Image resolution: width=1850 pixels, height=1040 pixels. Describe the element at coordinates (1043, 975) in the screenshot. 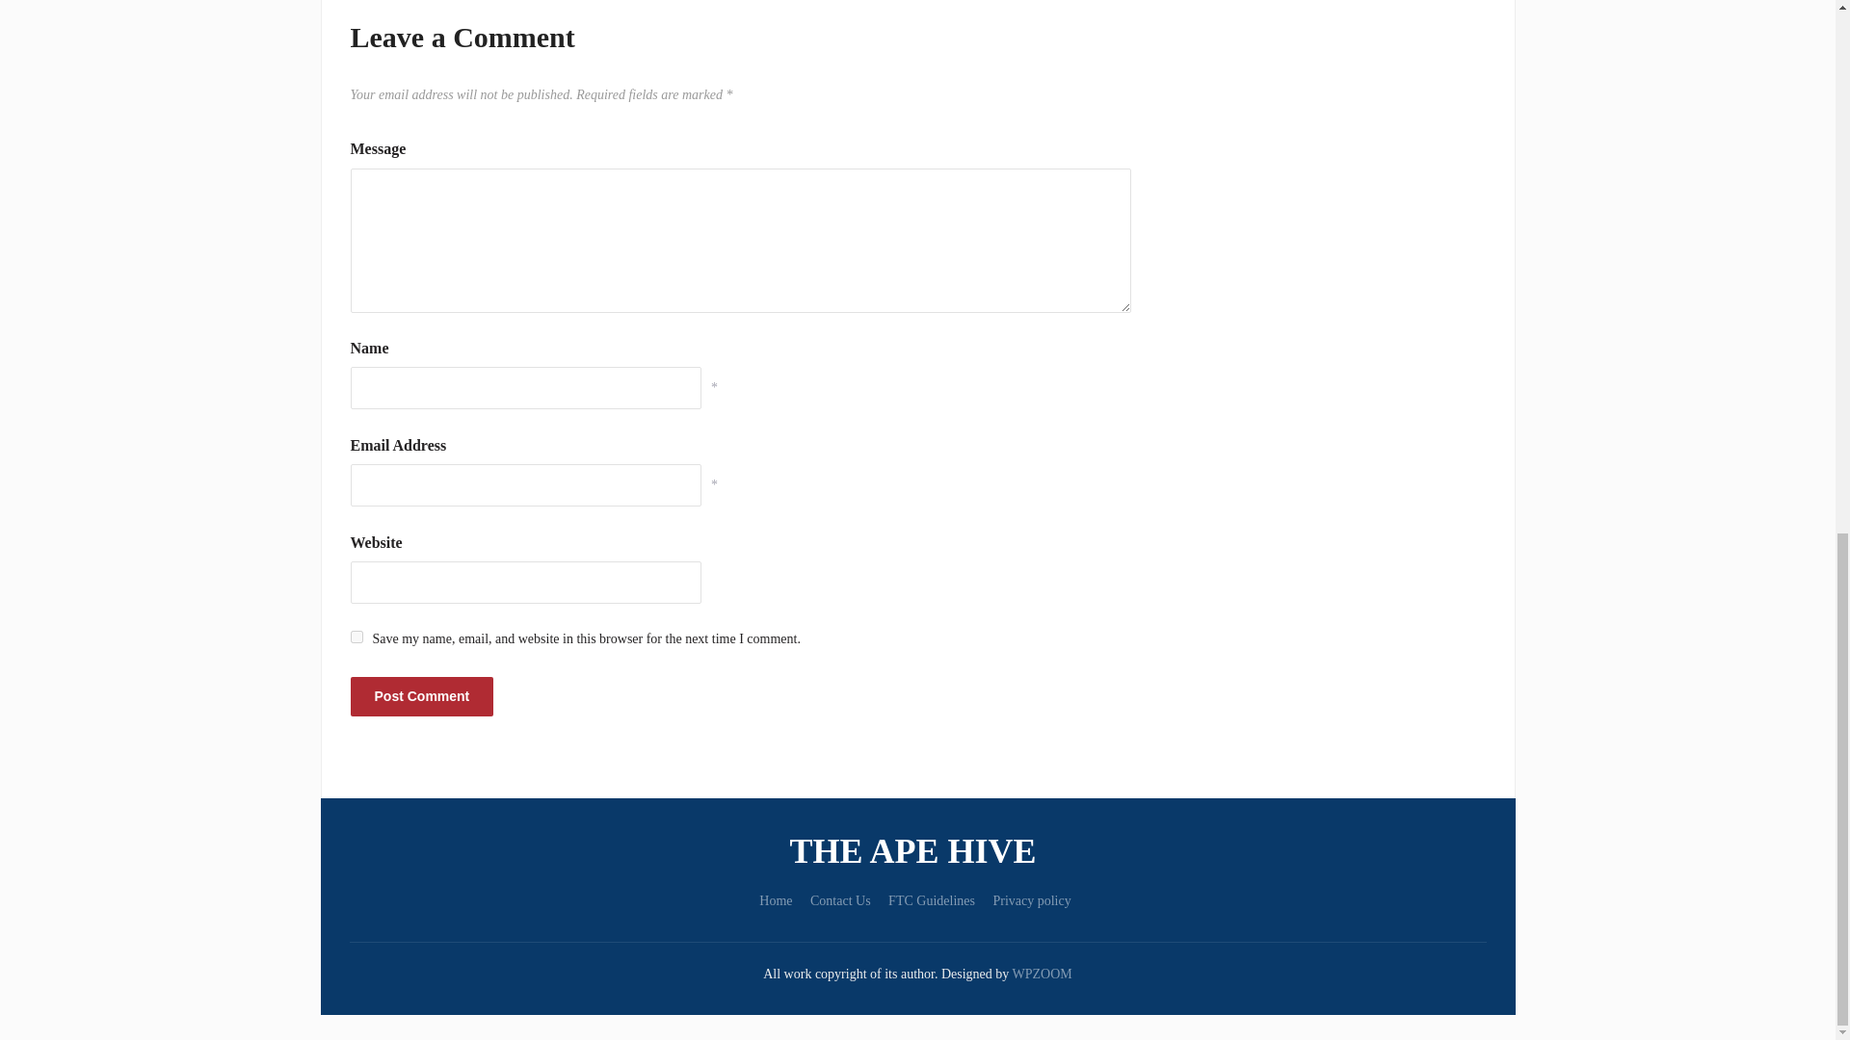

I see `WPZOOM WordPress Themes` at that location.